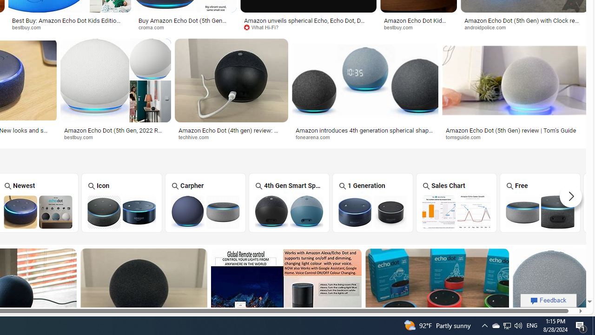  What do you see at coordinates (316, 137) in the screenshot?
I see `fonearena.com` at bounding box center [316, 137].